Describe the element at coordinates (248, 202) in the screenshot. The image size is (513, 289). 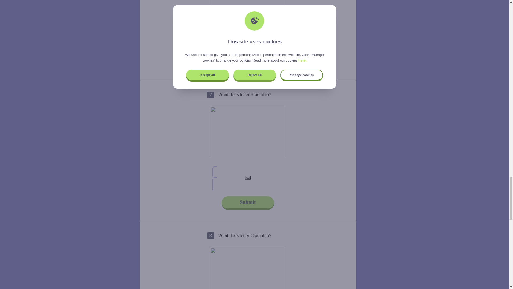
I see `Submit` at that location.